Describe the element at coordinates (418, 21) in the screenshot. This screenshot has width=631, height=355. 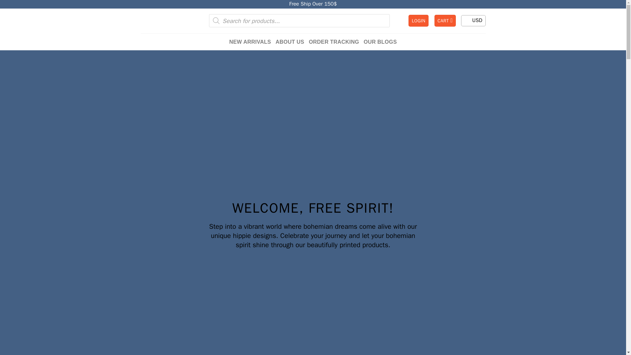
I see `LOGIN` at that location.